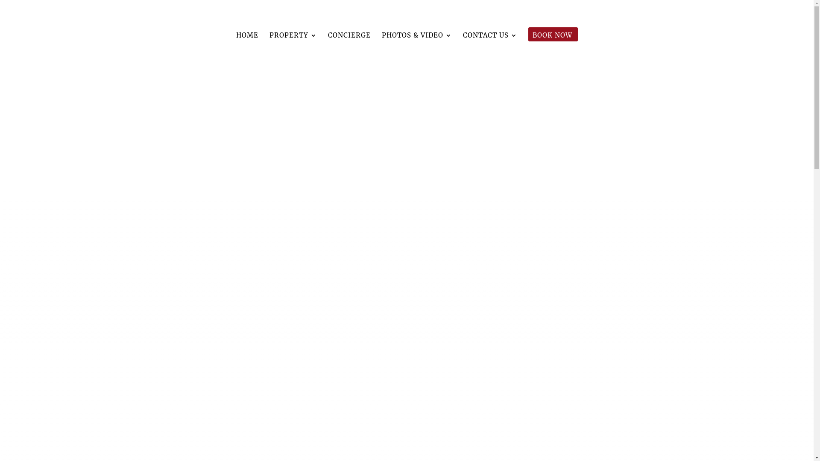  I want to click on HOME, so click(247, 49).